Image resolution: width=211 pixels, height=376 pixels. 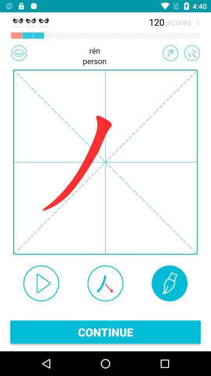 I want to click on play sound, so click(x=41, y=283).